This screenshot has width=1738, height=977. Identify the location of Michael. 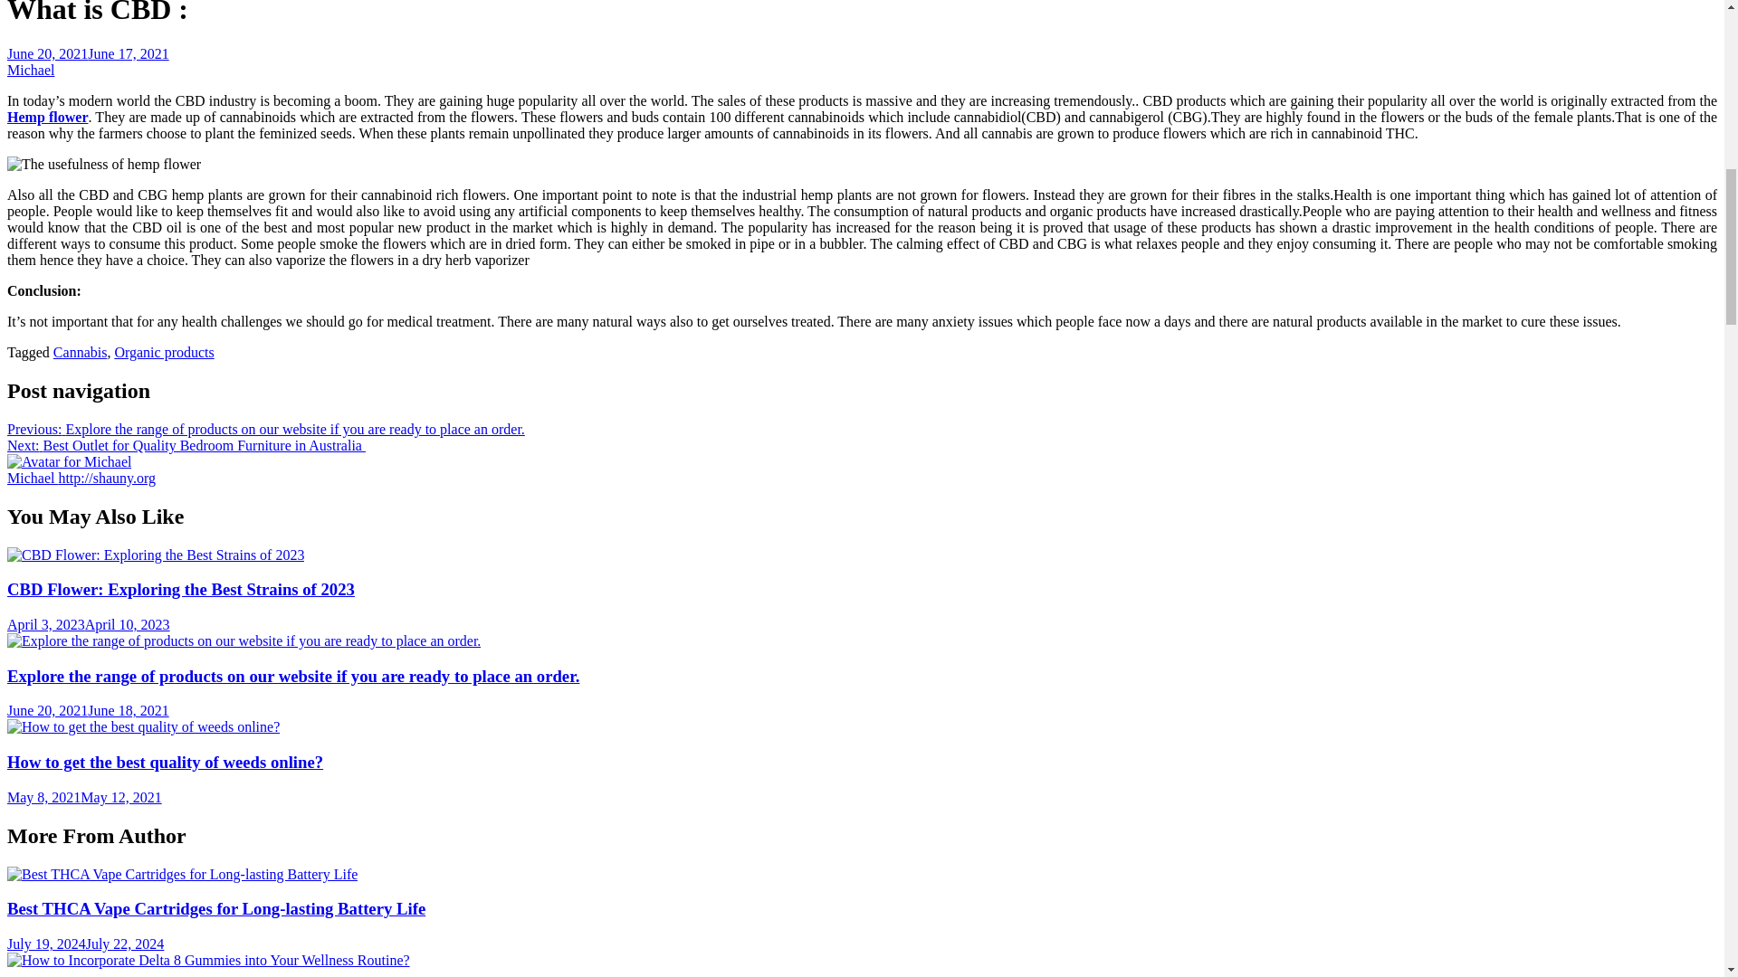
(69, 461).